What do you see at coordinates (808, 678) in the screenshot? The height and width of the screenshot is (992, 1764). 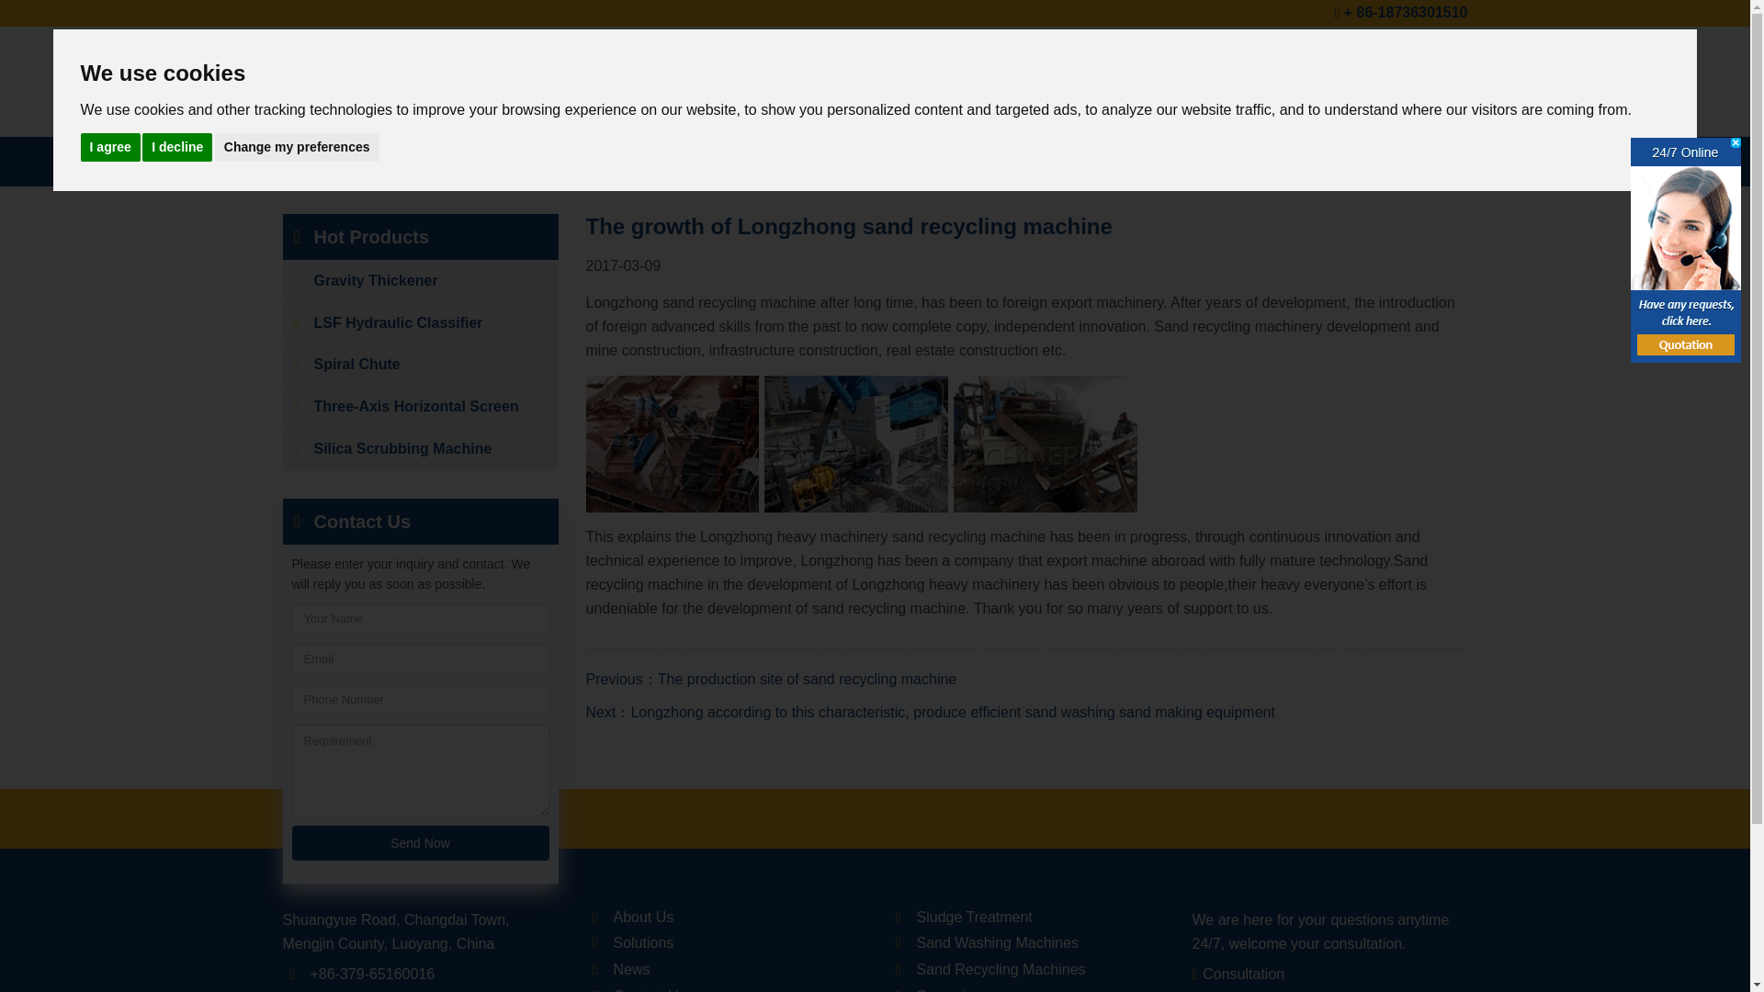 I see `The production site of sand recycling machine` at bounding box center [808, 678].